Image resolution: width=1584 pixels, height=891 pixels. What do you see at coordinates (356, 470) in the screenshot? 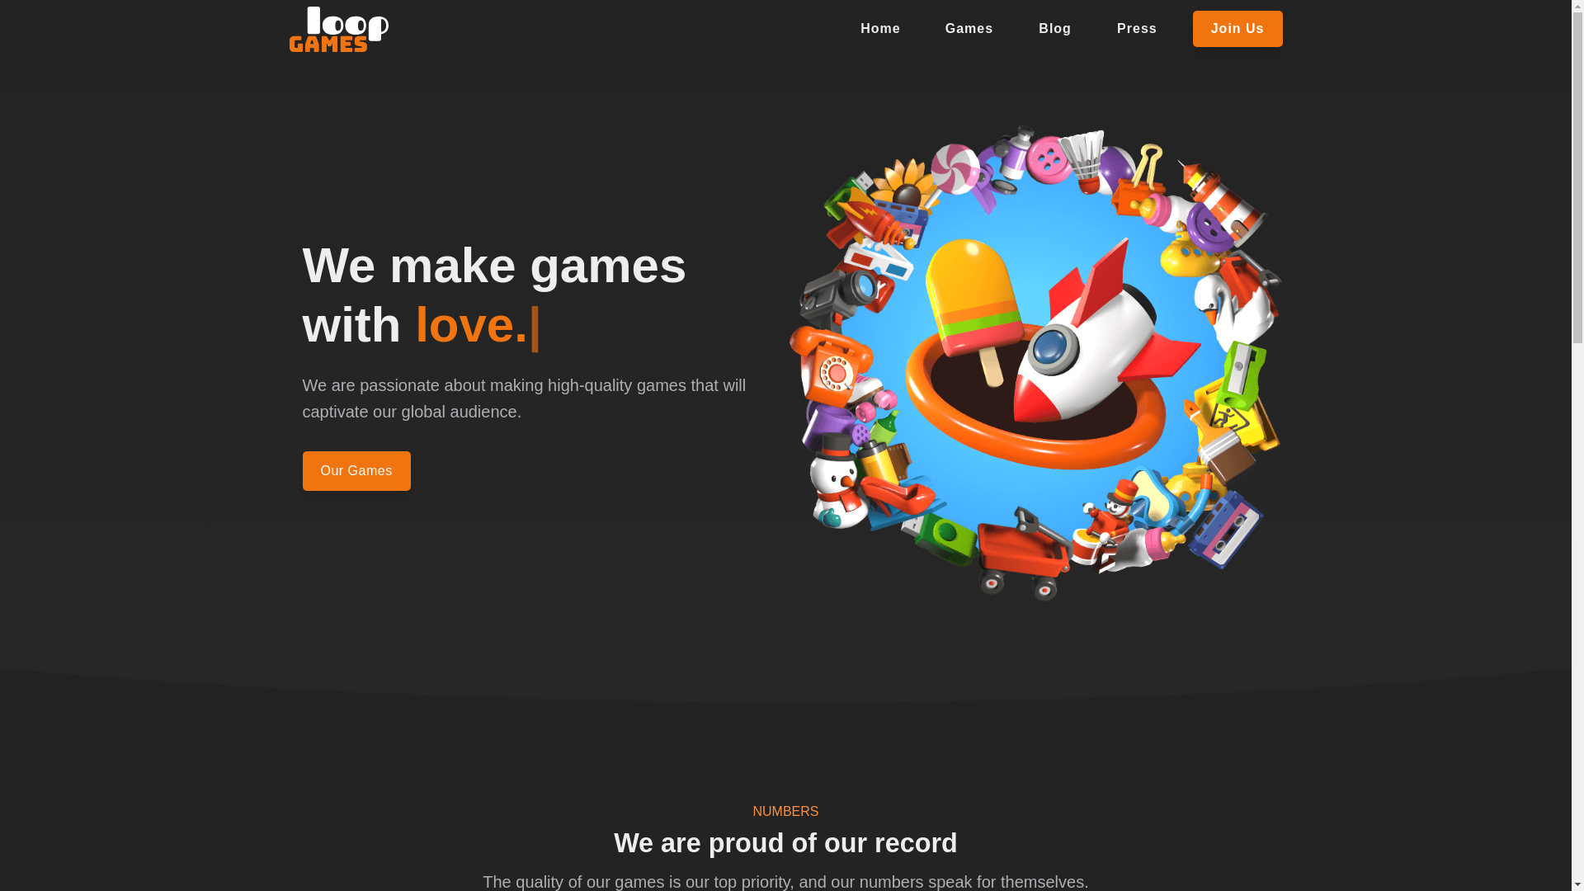
I see `Our Games` at bounding box center [356, 470].